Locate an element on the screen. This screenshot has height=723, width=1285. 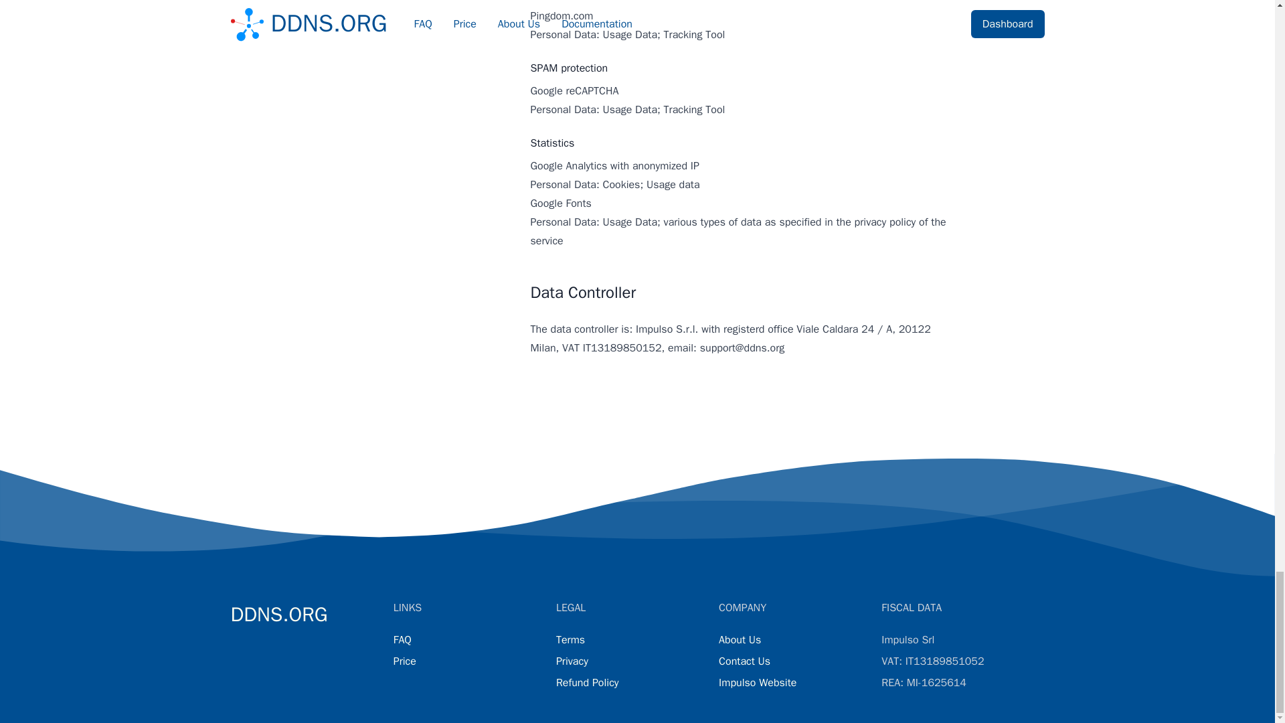
DDNS.ORG is located at coordinates (278, 615).